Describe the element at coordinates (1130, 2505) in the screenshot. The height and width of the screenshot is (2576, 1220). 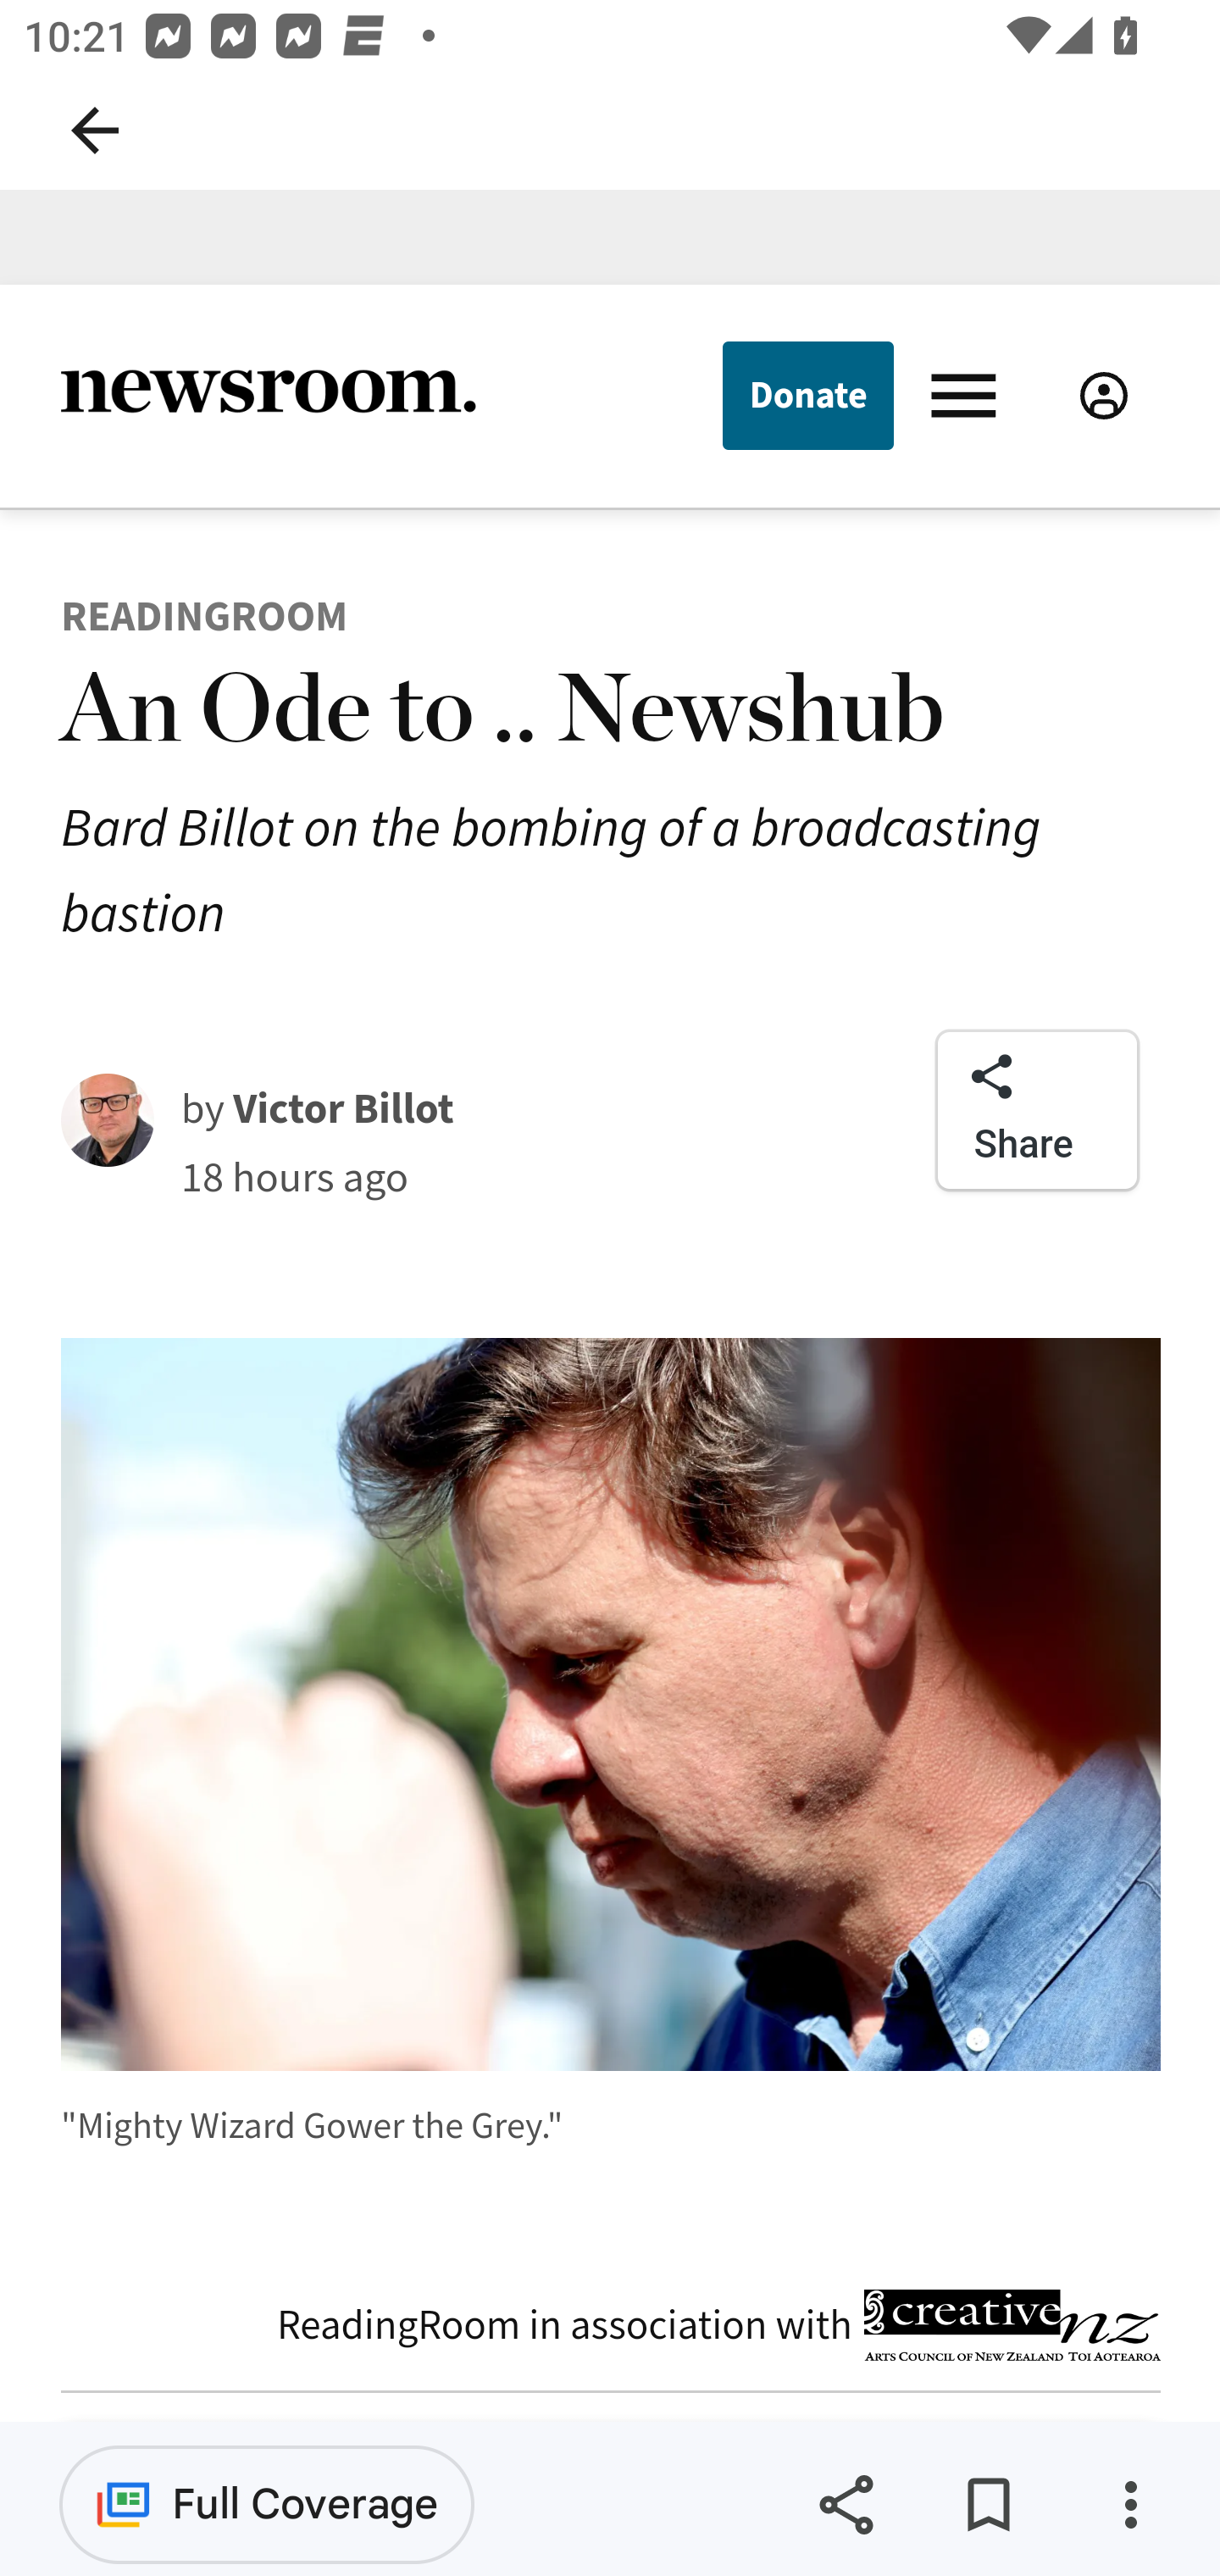
I see `More options` at that location.